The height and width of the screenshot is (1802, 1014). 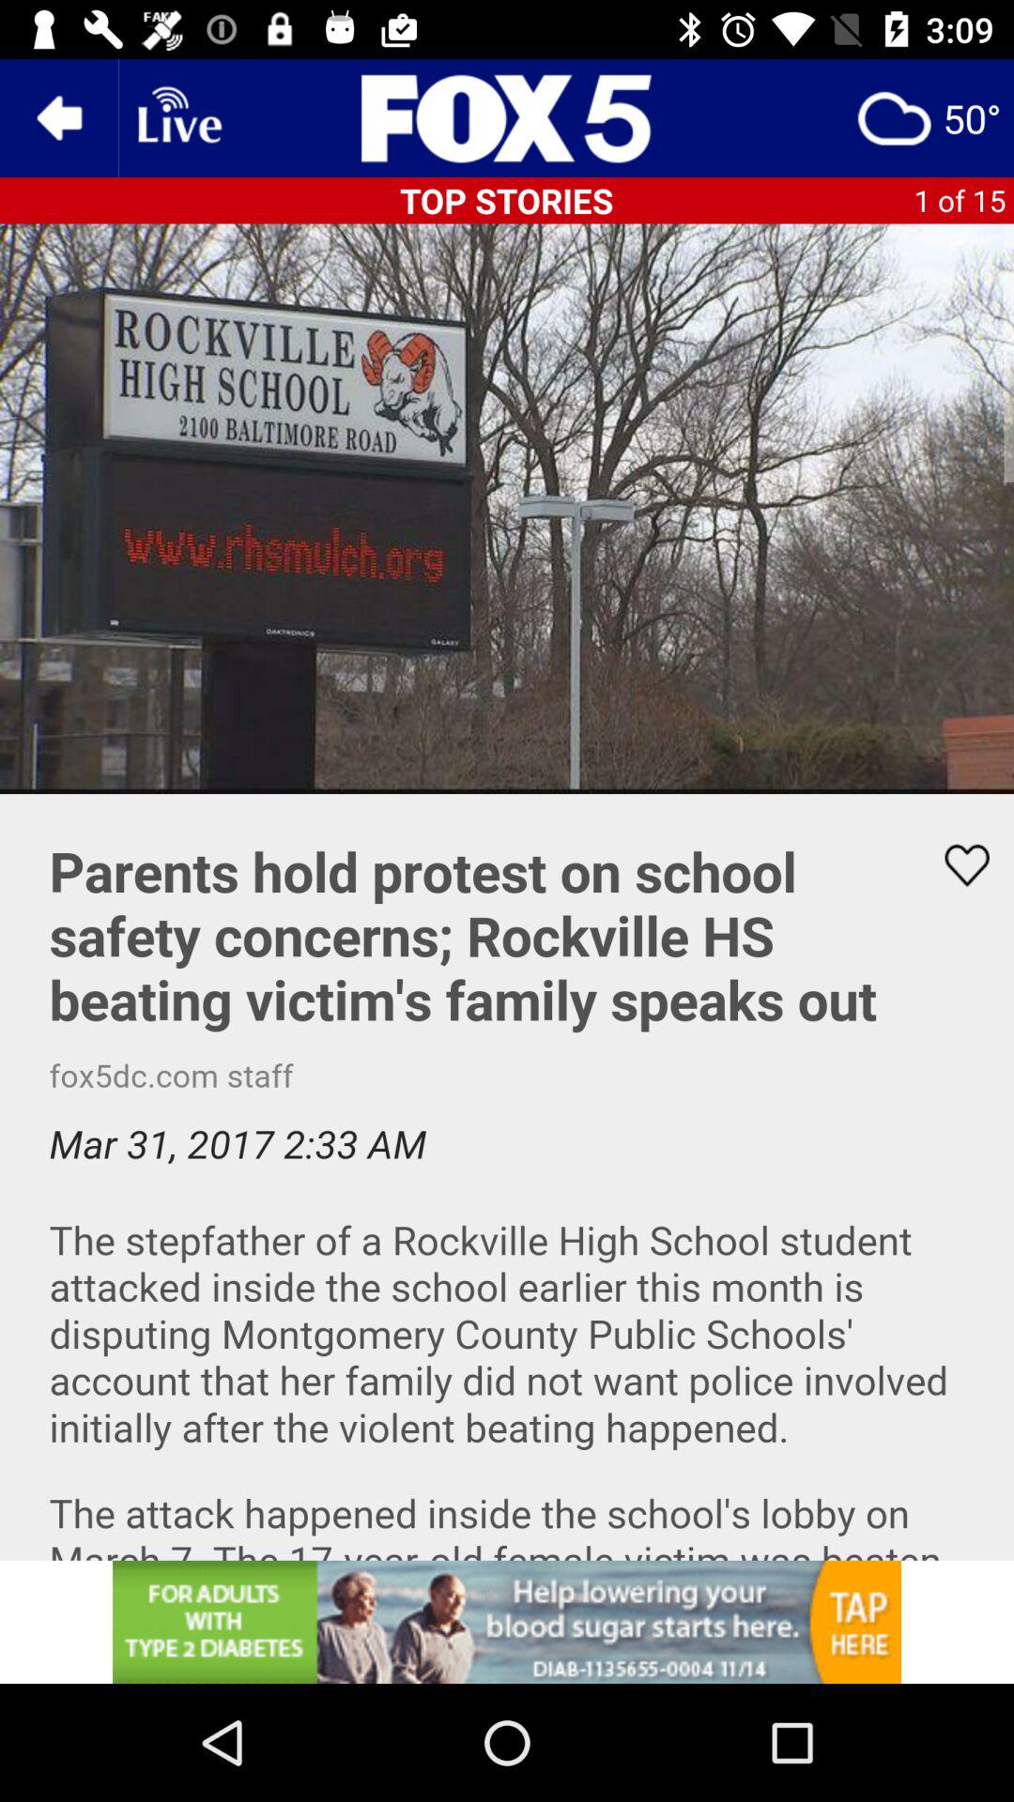 I want to click on click on advertisements, so click(x=507, y=1622).